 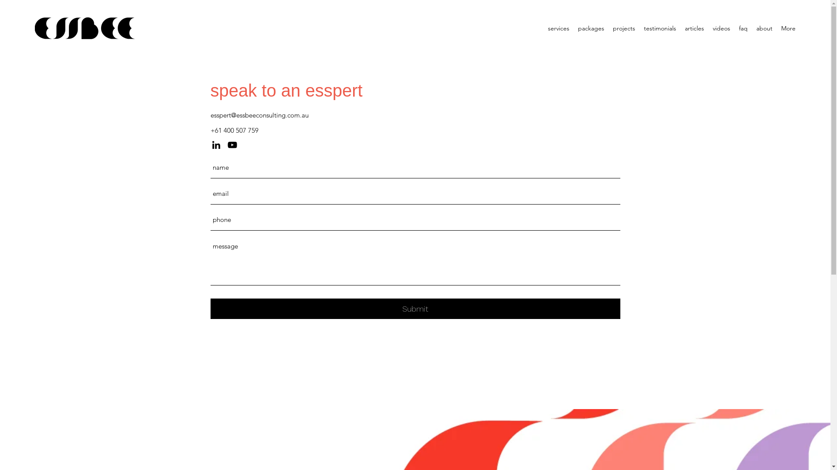 I want to click on esspert@essbeeconsulting.com.au, so click(x=259, y=115).